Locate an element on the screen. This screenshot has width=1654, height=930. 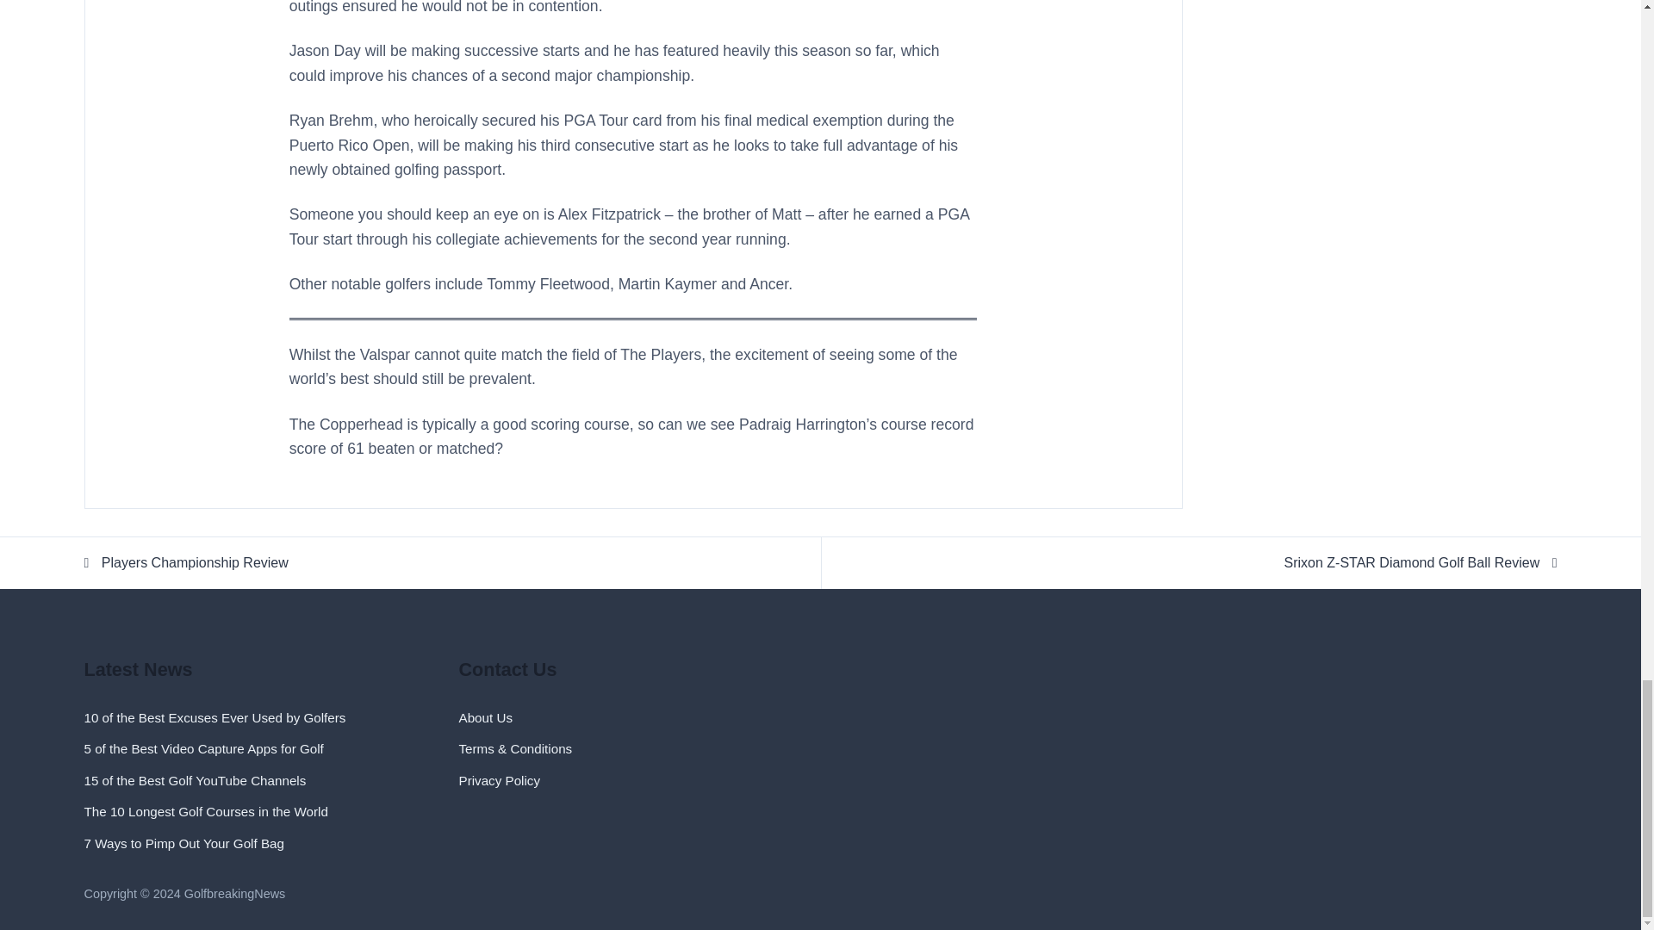
5 of the Best Video Capture Apps for Golf is located at coordinates (203, 748).